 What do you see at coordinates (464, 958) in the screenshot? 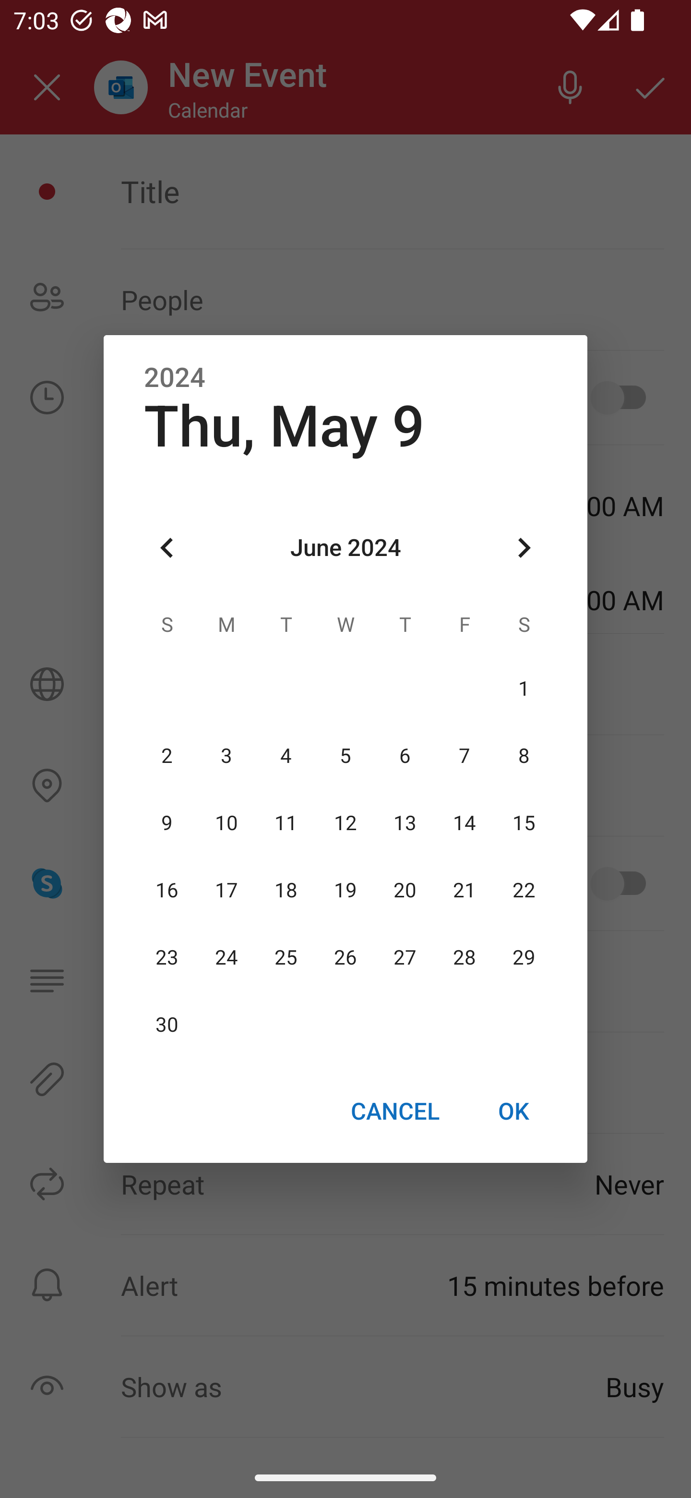
I see `28 28 June 2024` at bounding box center [464, 958].